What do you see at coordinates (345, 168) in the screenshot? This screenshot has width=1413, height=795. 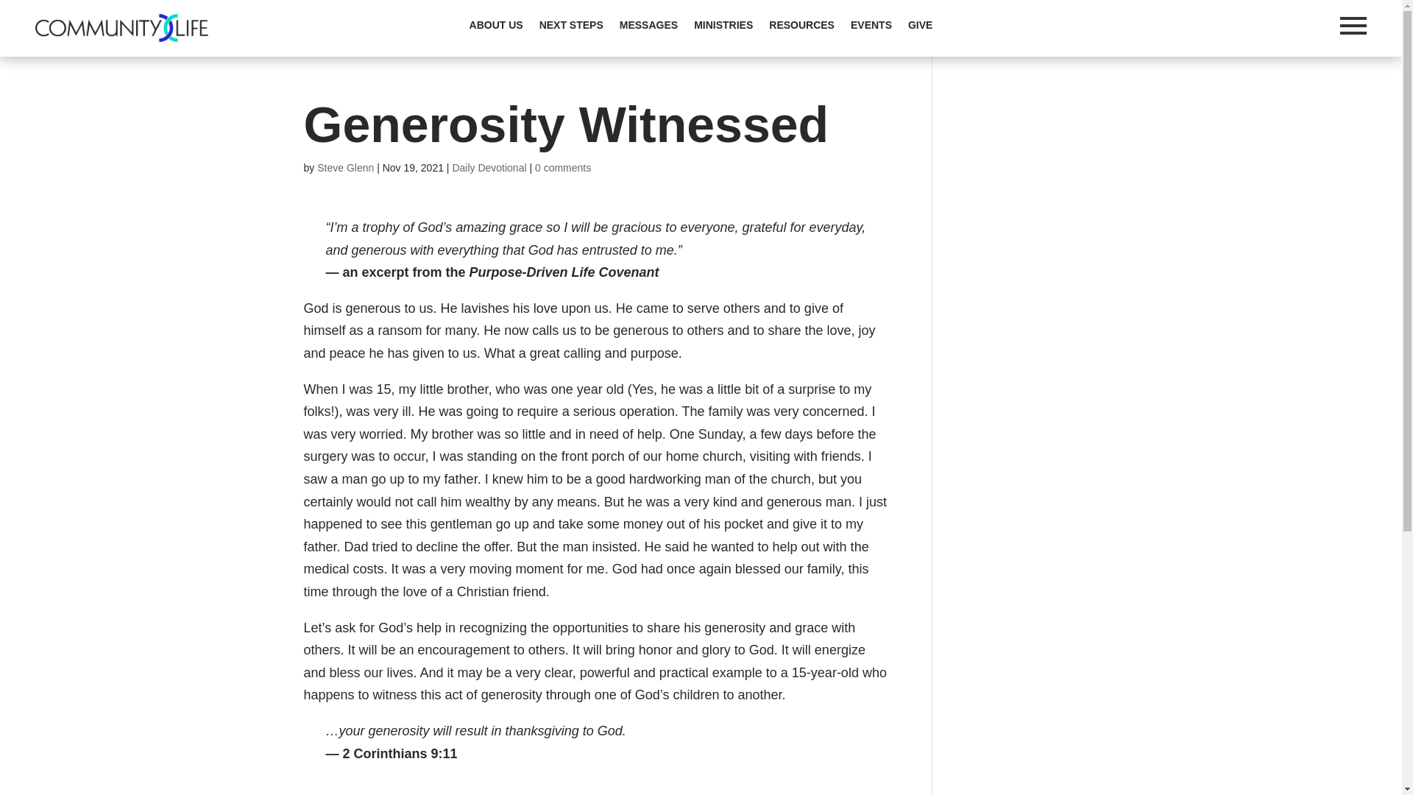 I see `Steve Glenn` at bounding box center [345, 168].